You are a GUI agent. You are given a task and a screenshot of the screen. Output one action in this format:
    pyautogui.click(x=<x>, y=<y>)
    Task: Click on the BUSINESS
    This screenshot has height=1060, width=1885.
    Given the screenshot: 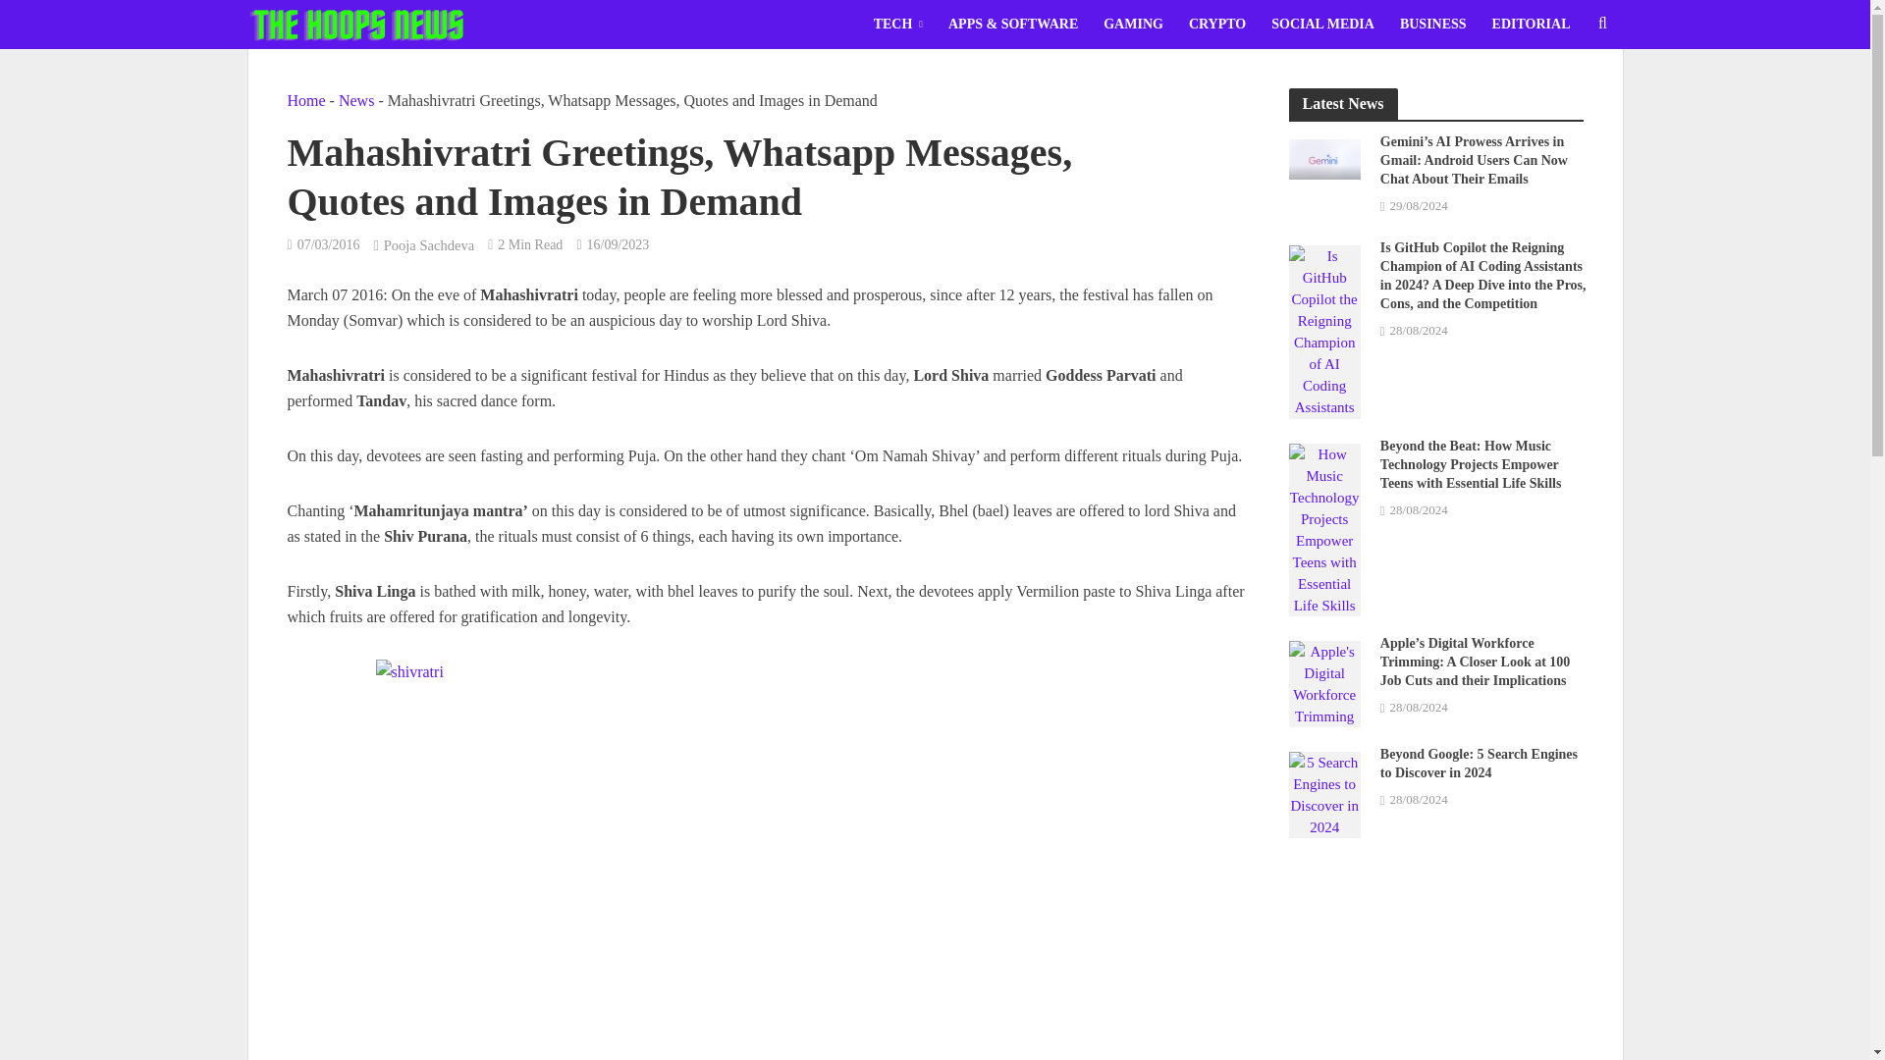 What is the action you would take?
    pyautogui.click(x=1433, y=24)
    